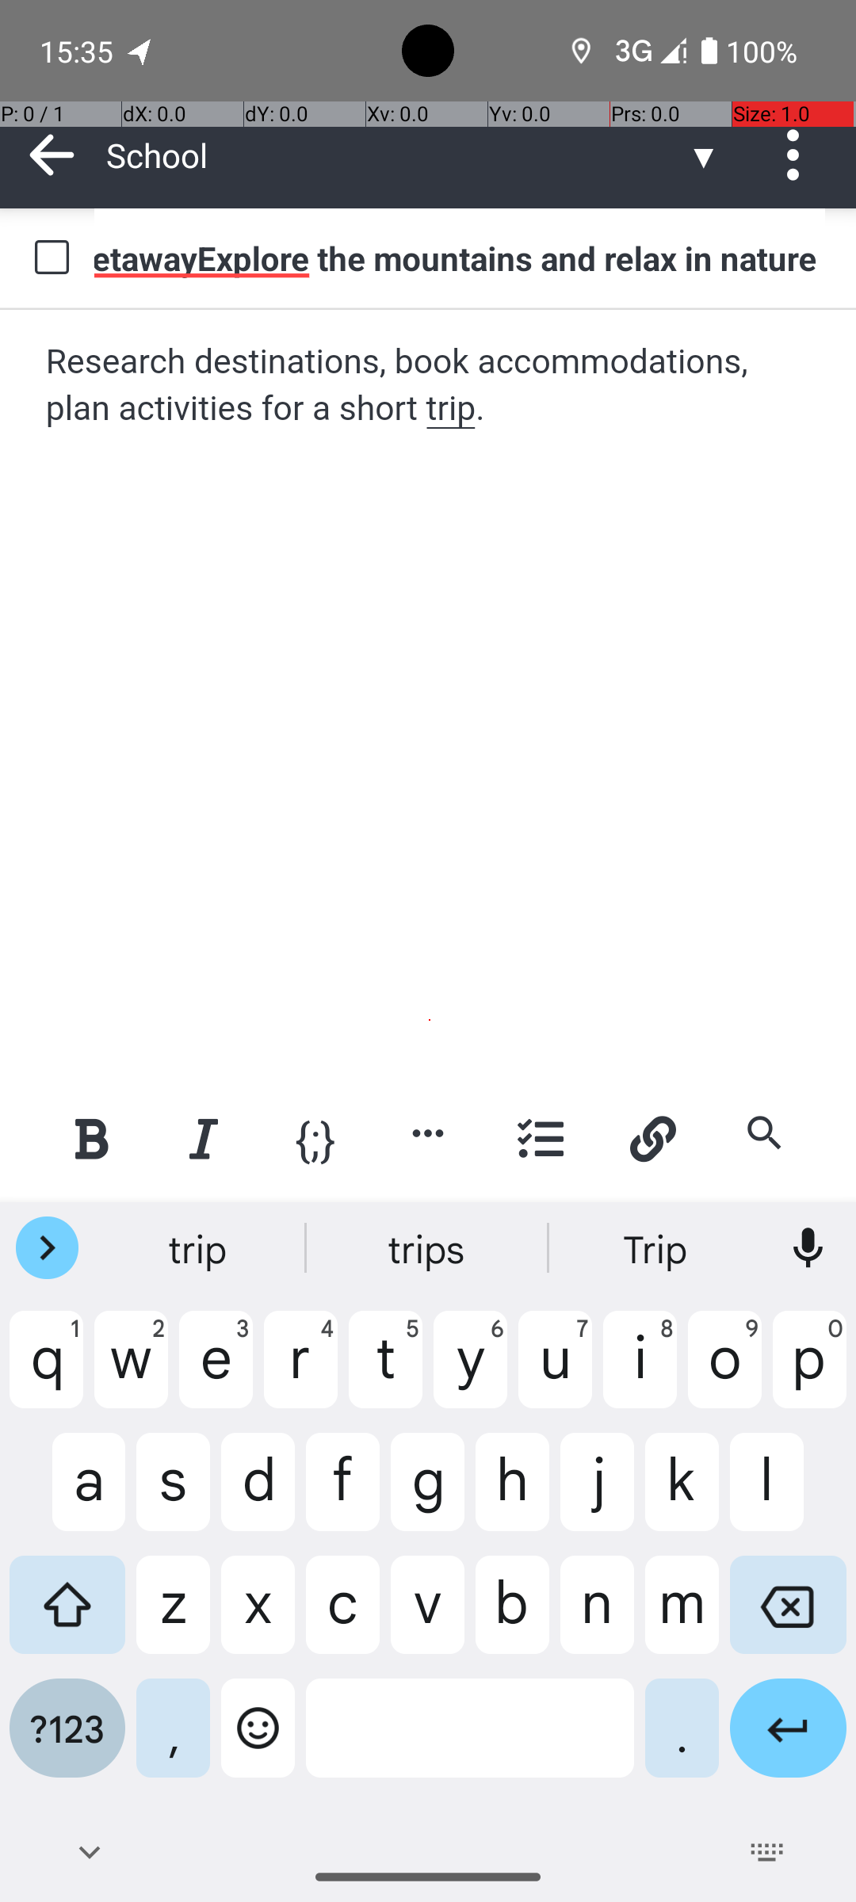 The image size is (856, 1902). I want to click on trip, so click(199, 1248).